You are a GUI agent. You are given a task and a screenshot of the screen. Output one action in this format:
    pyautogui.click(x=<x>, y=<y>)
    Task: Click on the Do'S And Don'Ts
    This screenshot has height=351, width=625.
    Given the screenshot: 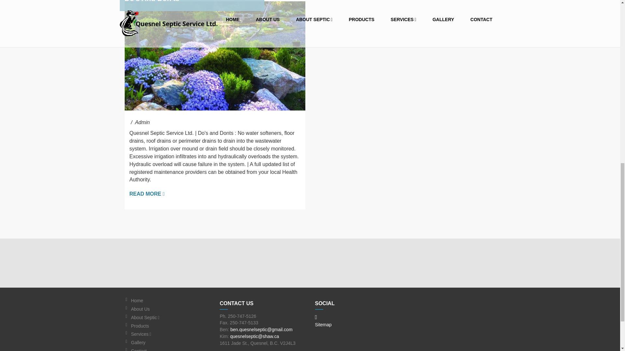 What is the action you would take?
    pyautogui.click(x=152, y=1)
    